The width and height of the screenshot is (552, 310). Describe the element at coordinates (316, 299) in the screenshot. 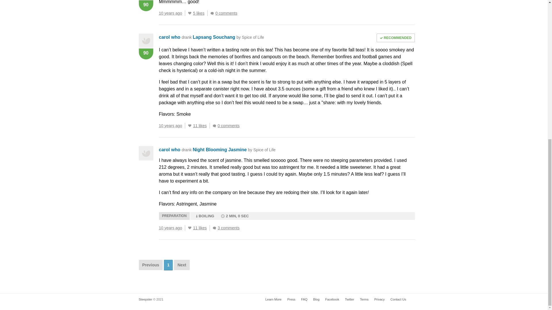

I see `Link to the Official Steepster Blog` at that location.